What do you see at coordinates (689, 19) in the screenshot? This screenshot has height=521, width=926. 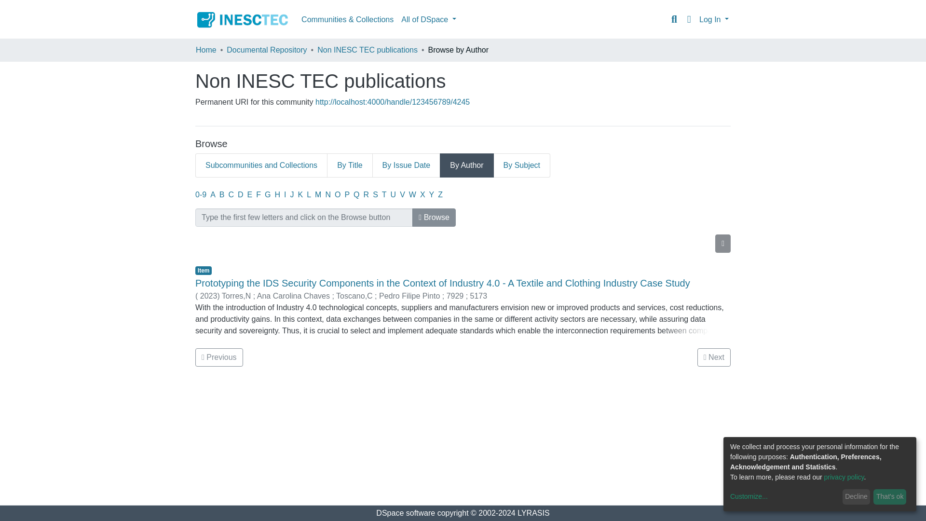 I see `Language switch` at bounding box center [689, 19].